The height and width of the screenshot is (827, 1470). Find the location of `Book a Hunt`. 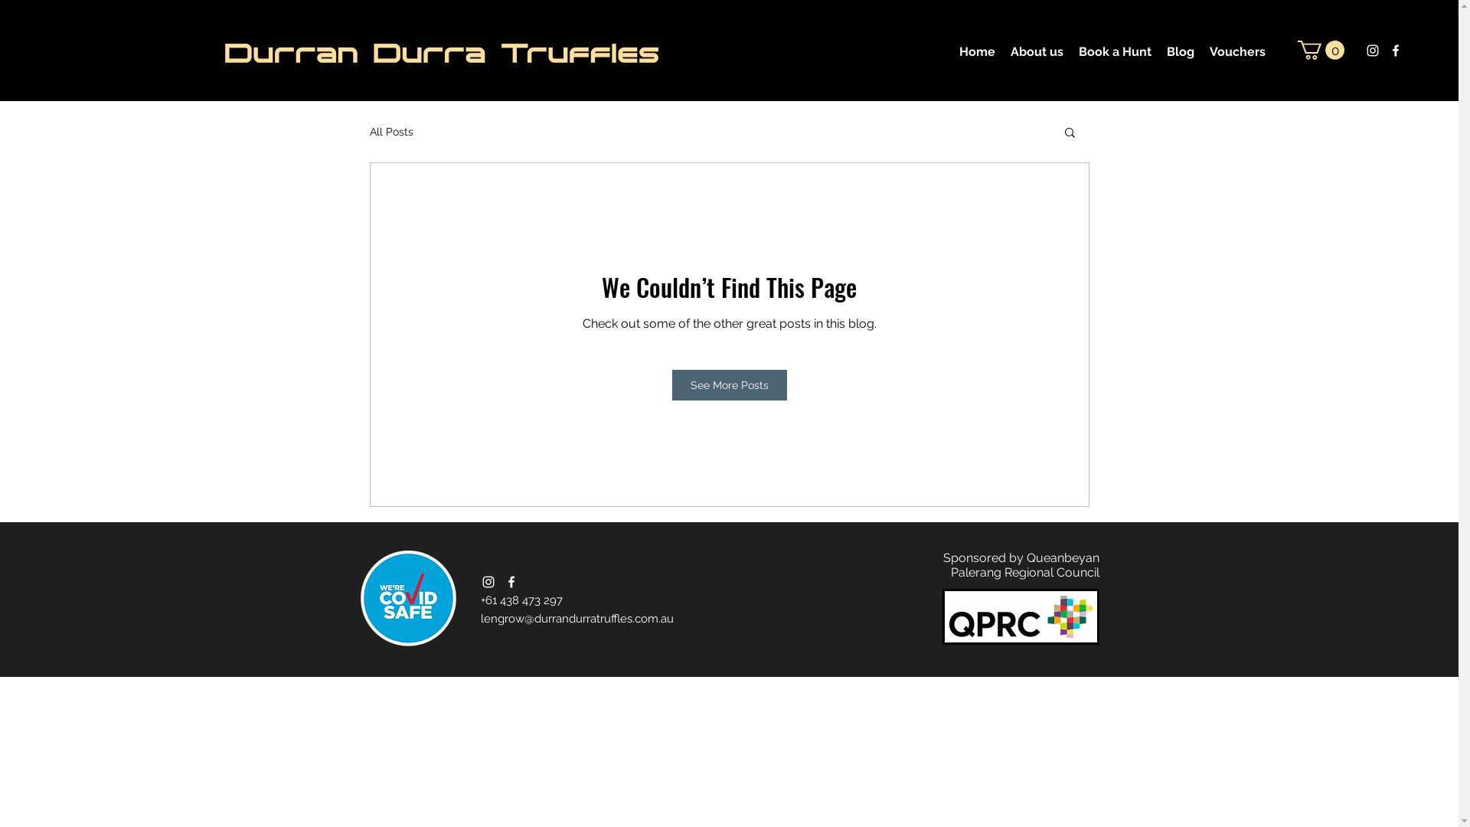

Book a Hunt is located at coordinates (1115, 52).